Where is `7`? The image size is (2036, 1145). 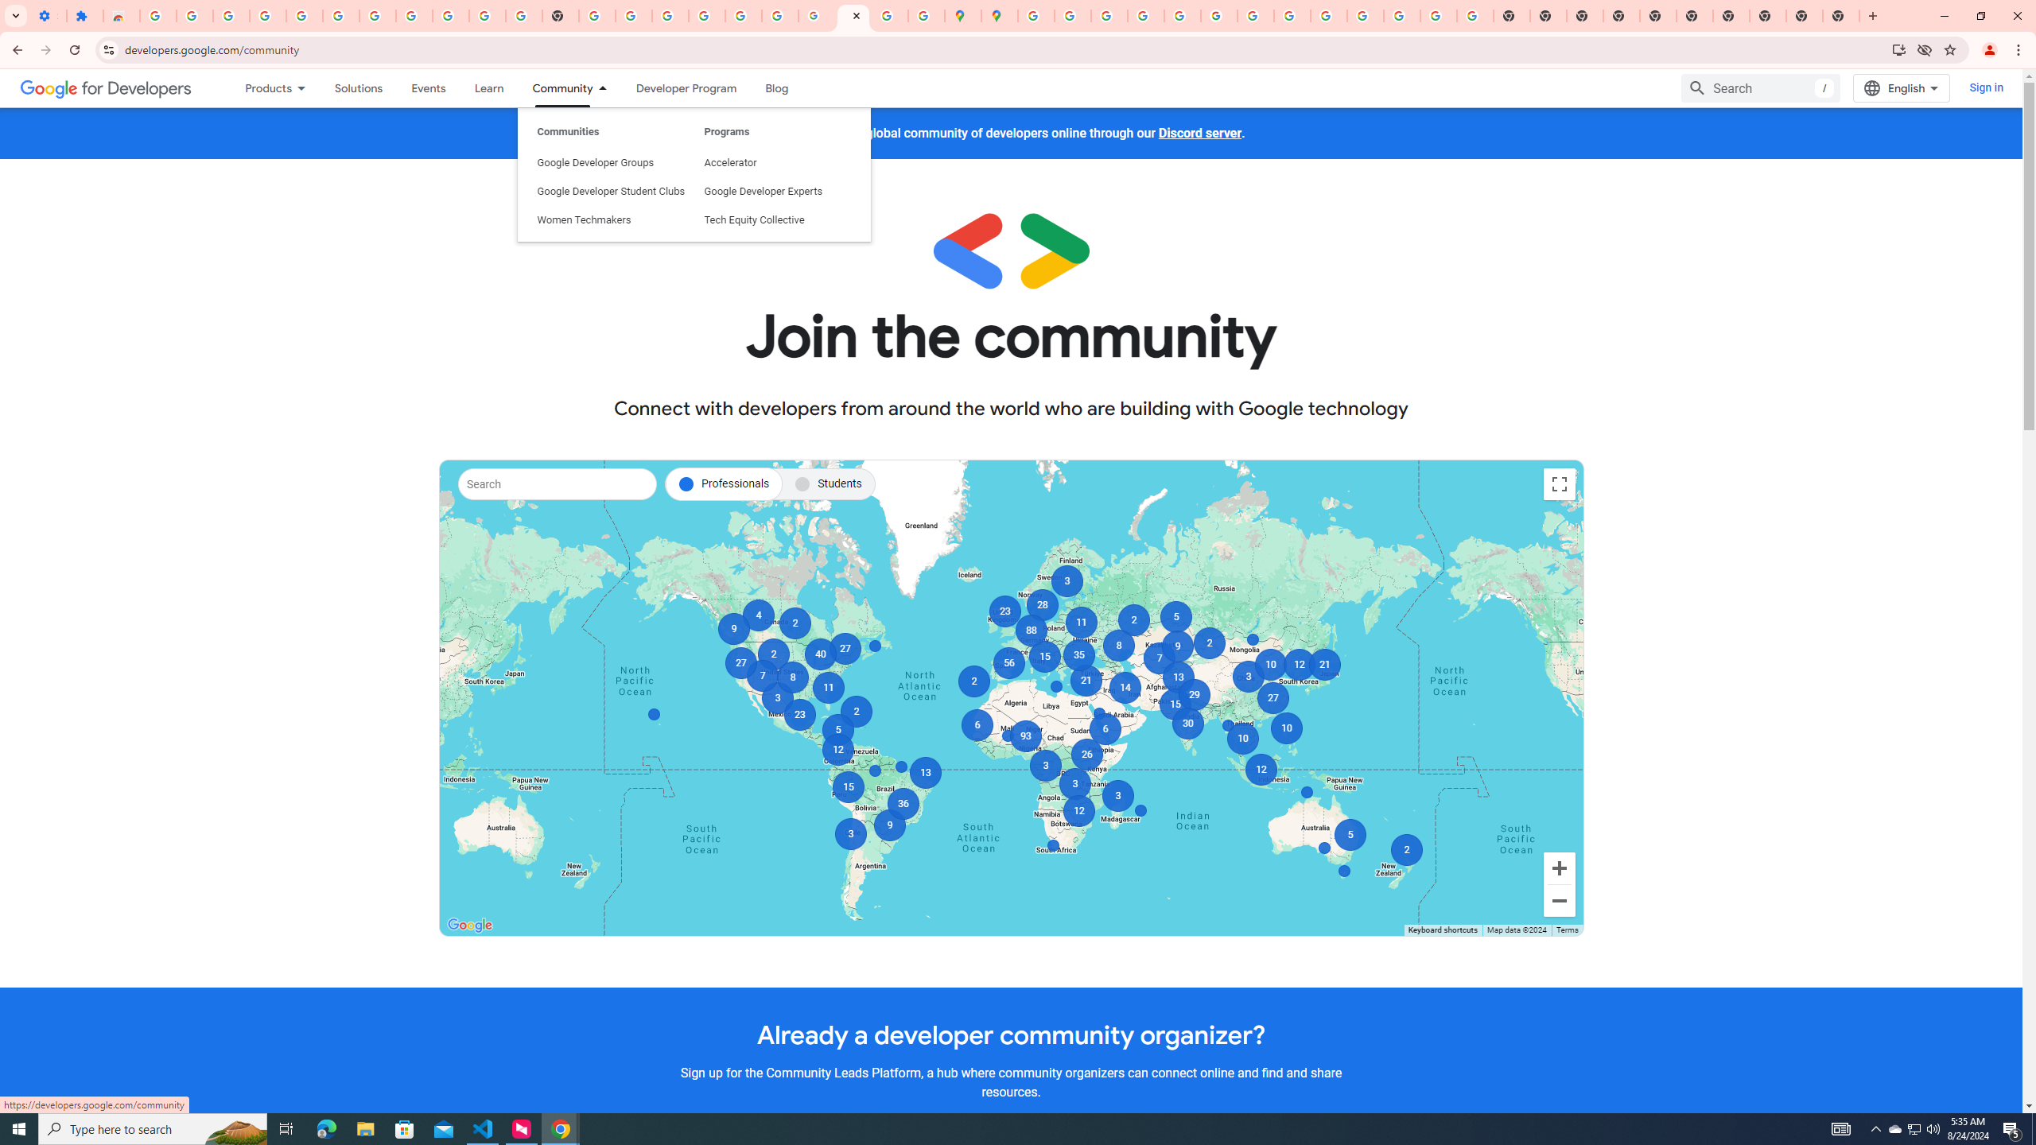 7 is located at coordinates (760, 675).